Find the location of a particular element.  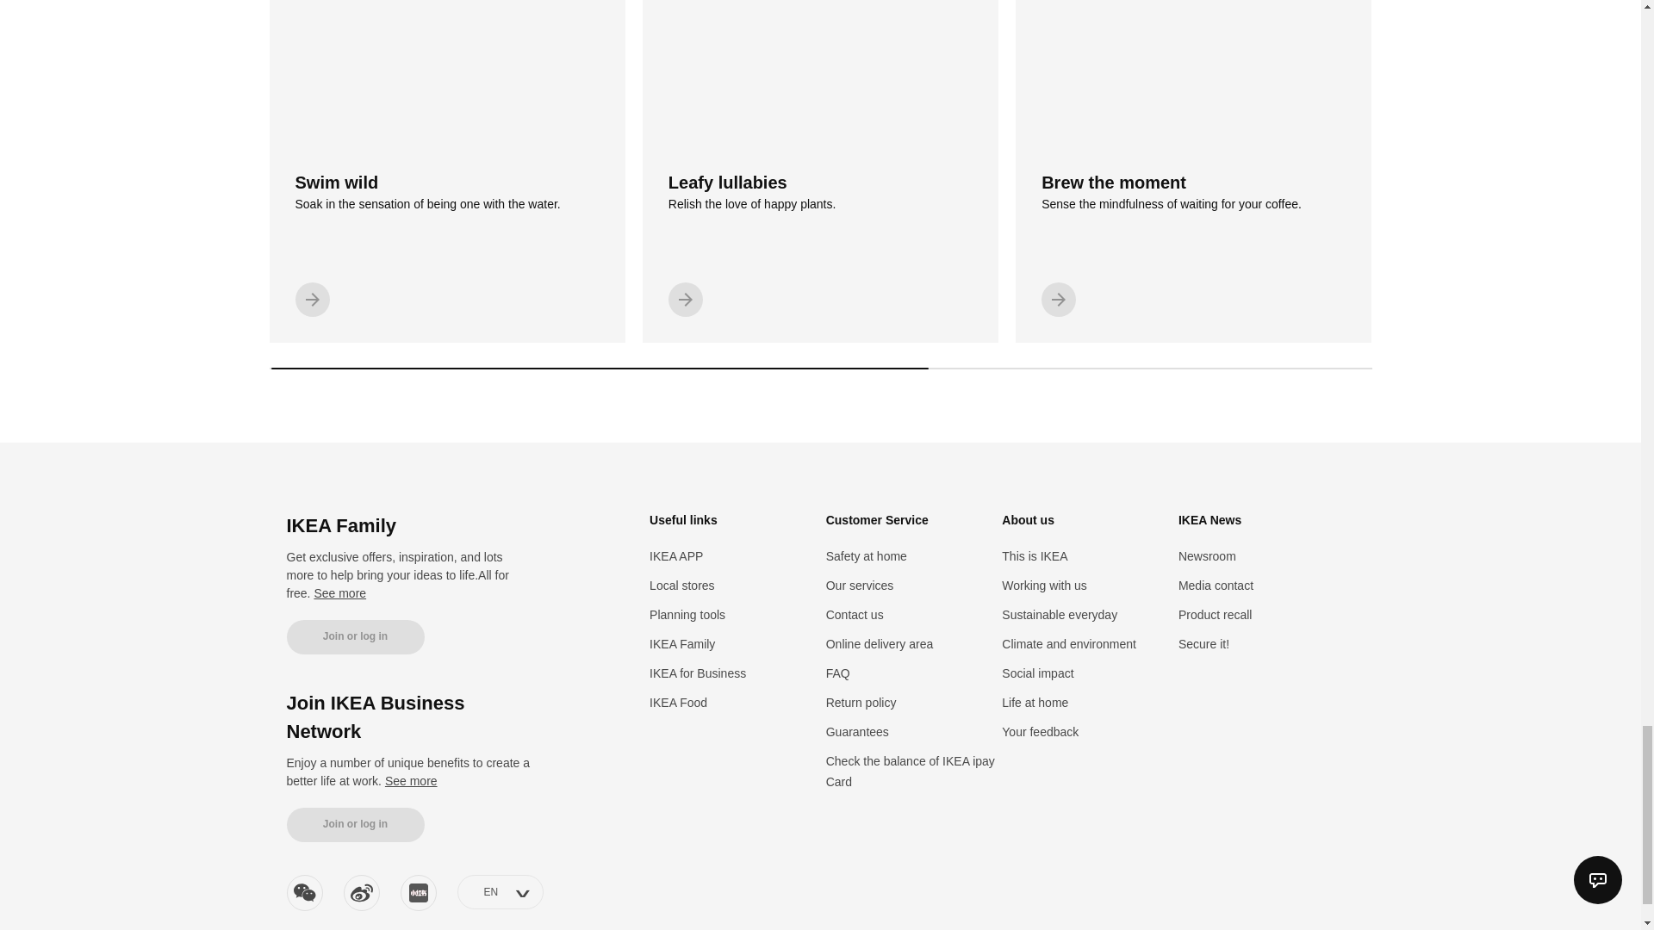

Climate and environment is located at coordinates (1069, 644).